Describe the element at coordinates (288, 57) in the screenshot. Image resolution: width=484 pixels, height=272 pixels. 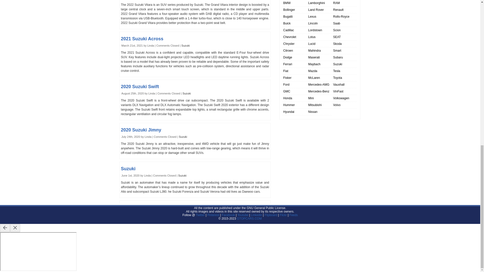
I see `Dodge` at that location.